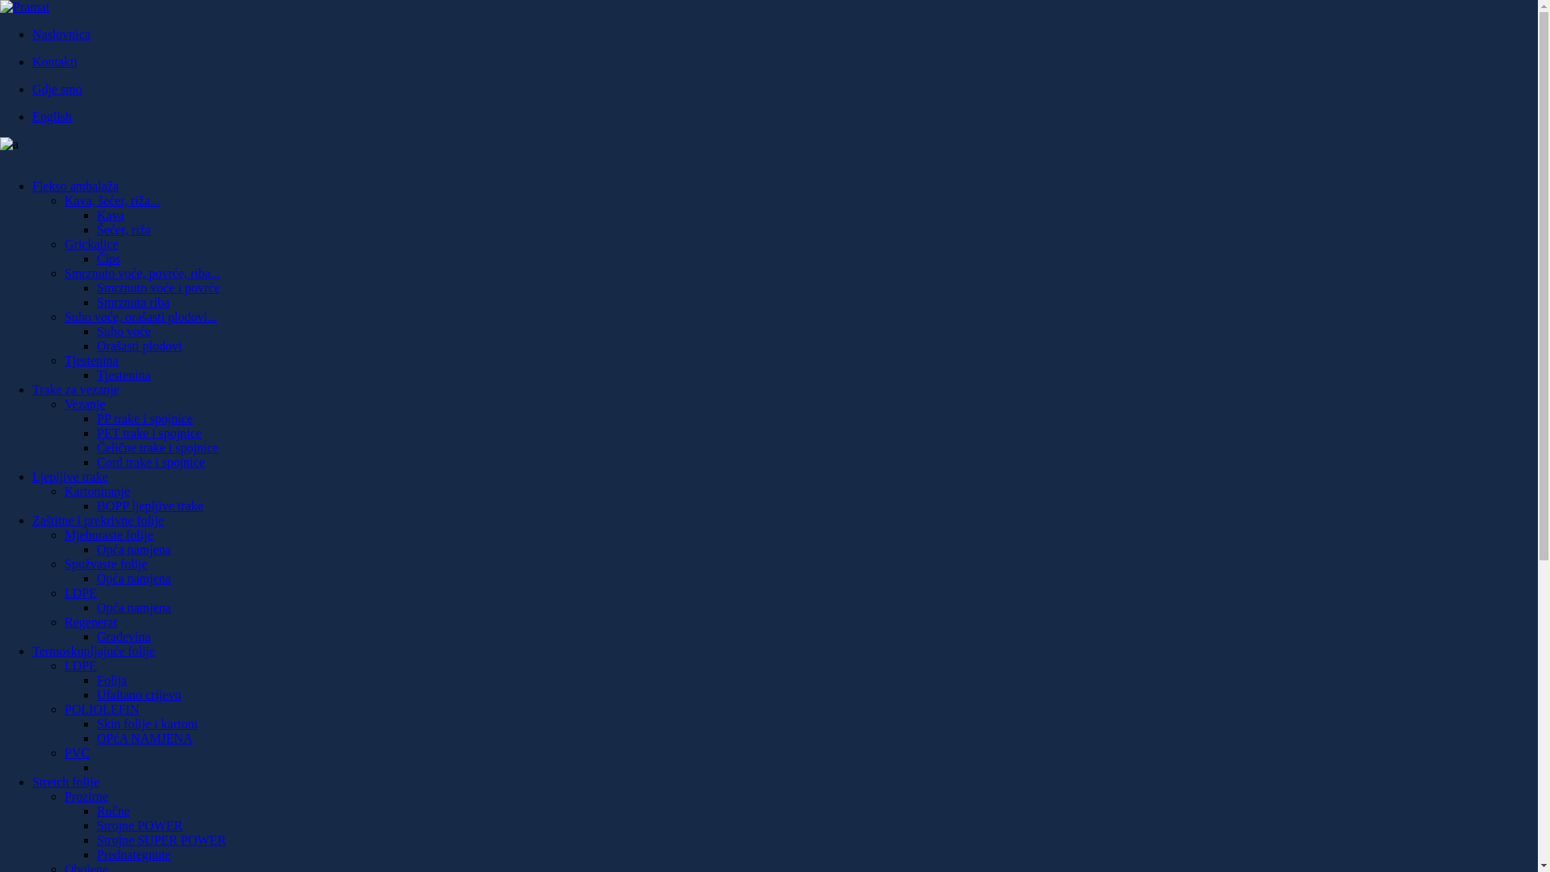 This screenshot has width=1550, height=872. Describe the element at coordinates (111, 215) in the screenshot. I see `Kava` at that location.